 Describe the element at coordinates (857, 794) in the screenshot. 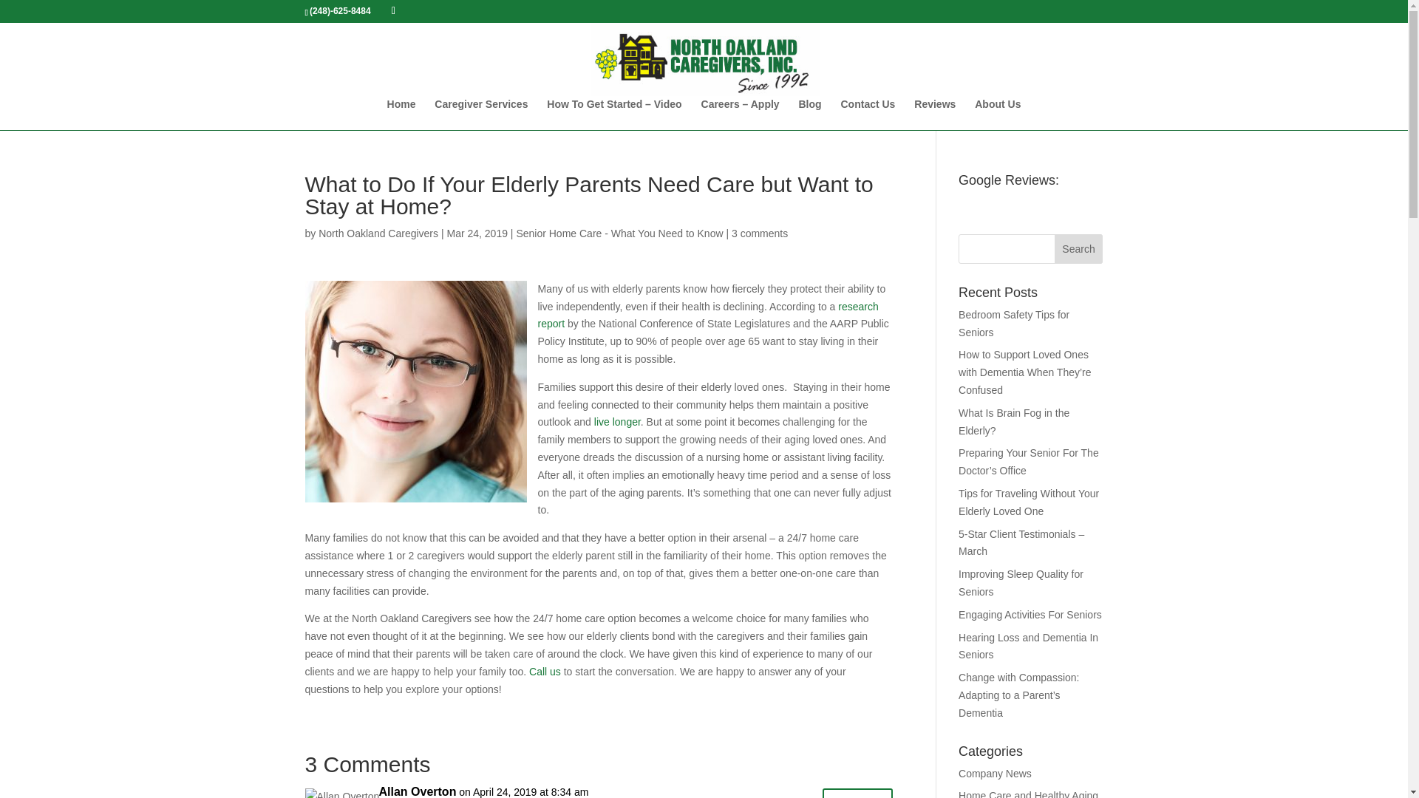

I see `Reply` at that location.